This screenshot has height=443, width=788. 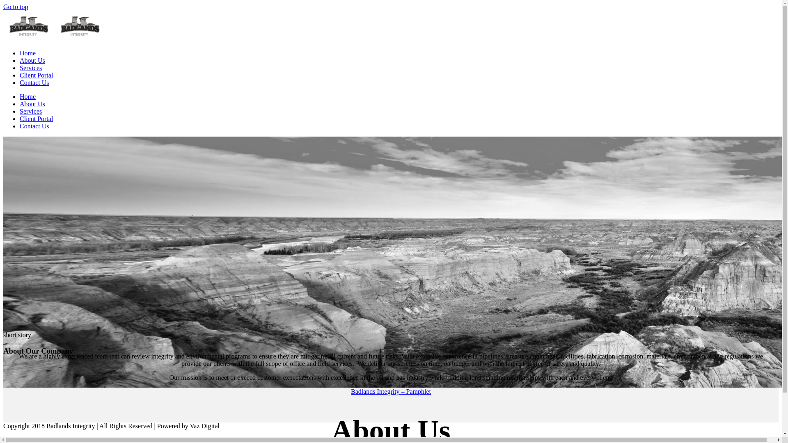 What do you see at coordinates (16, 7) in the screenshot?
I see `Go to top` at bounding box center [16, 7].